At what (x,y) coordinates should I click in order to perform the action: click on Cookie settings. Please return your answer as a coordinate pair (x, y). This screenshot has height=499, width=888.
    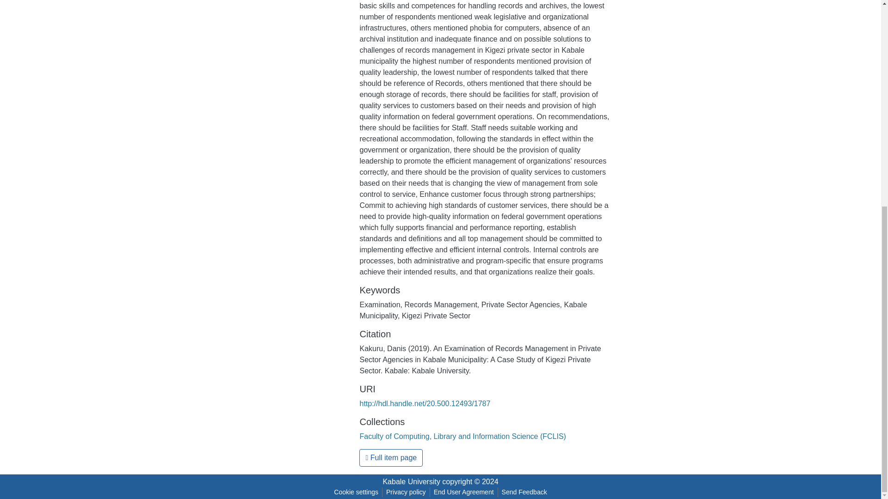
    Looking at the image, I should click on (356, 492).